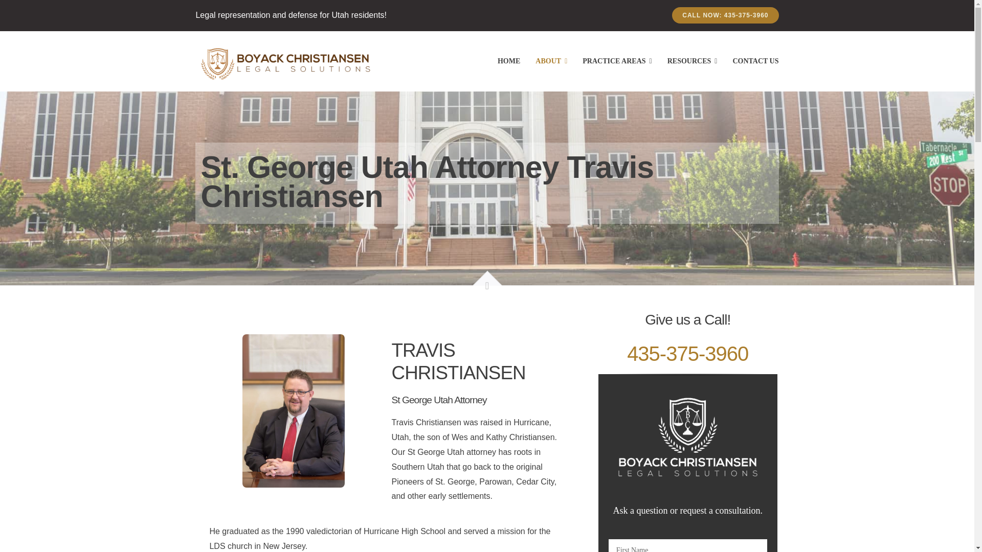 The width and height of the screenshot is (982, 552). Describe the element at coordinates (551, 61) in the screenshot. I see `ABOUT` at that location.